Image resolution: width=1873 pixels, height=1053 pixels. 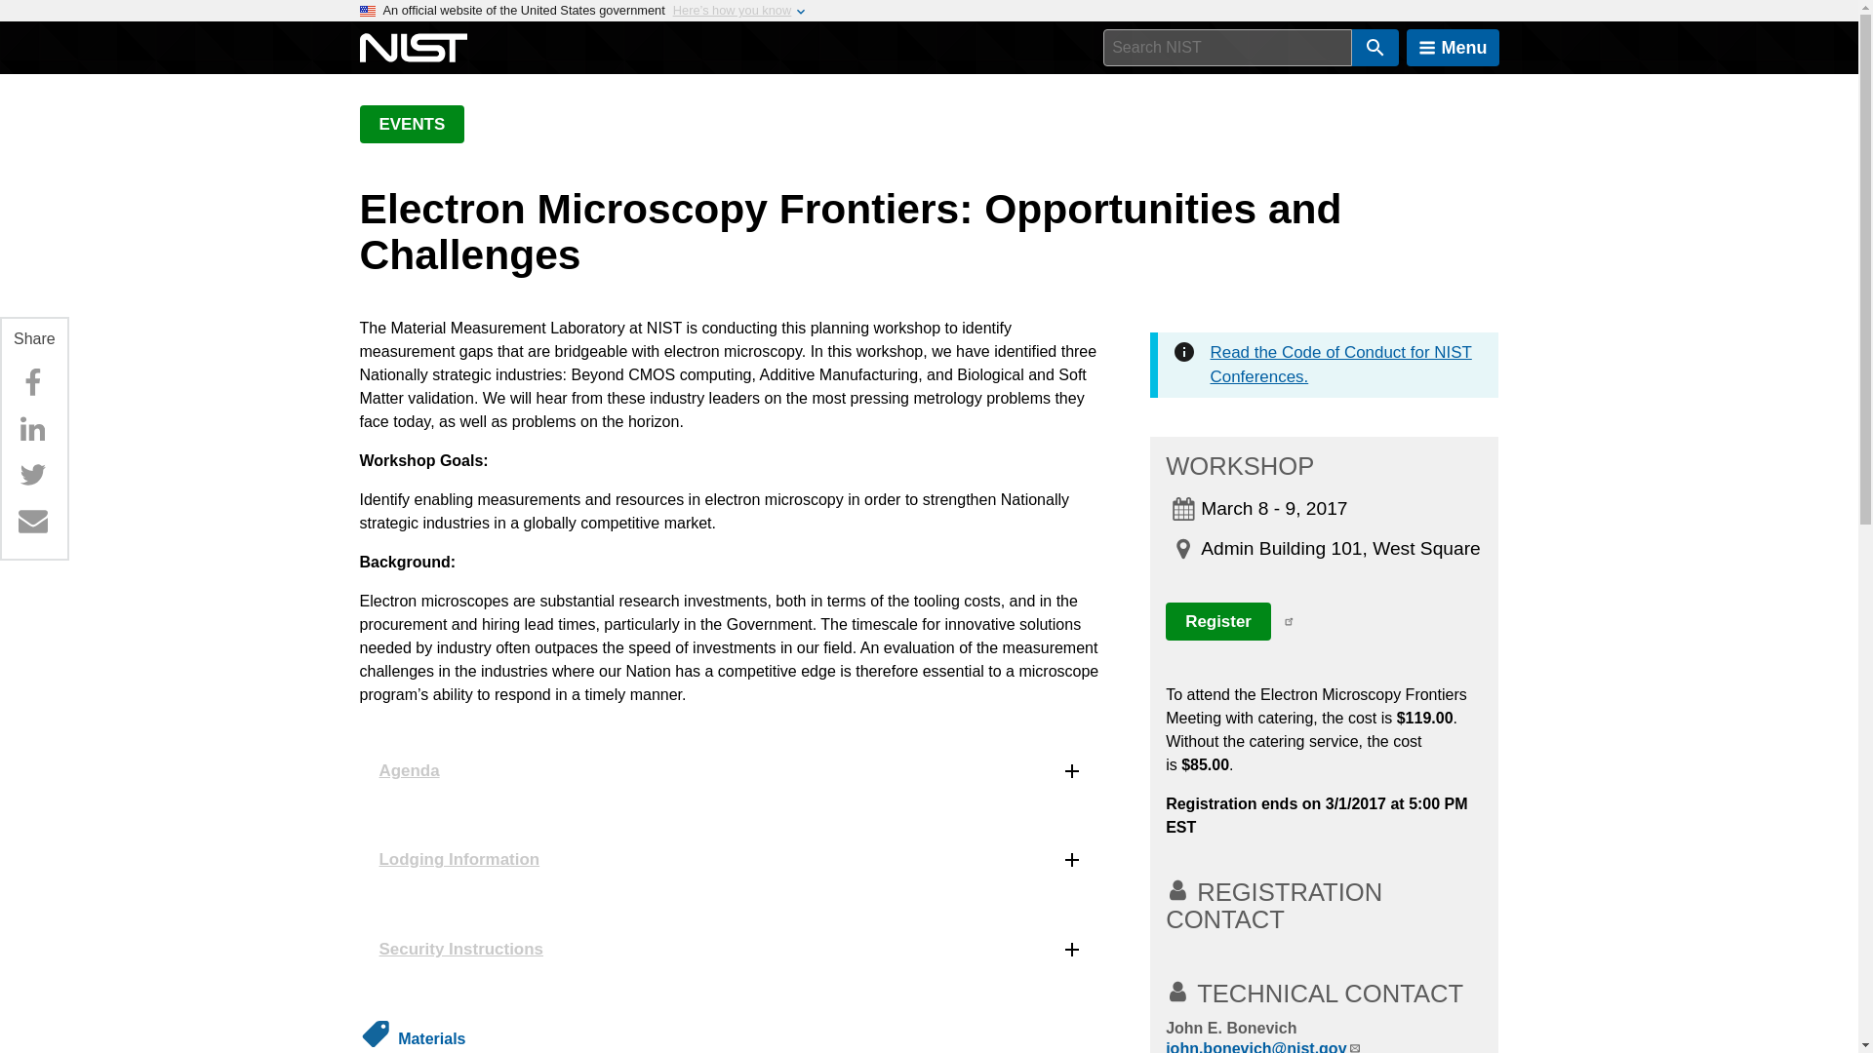 I want to click on Materials, so click(x=431, y=1038).